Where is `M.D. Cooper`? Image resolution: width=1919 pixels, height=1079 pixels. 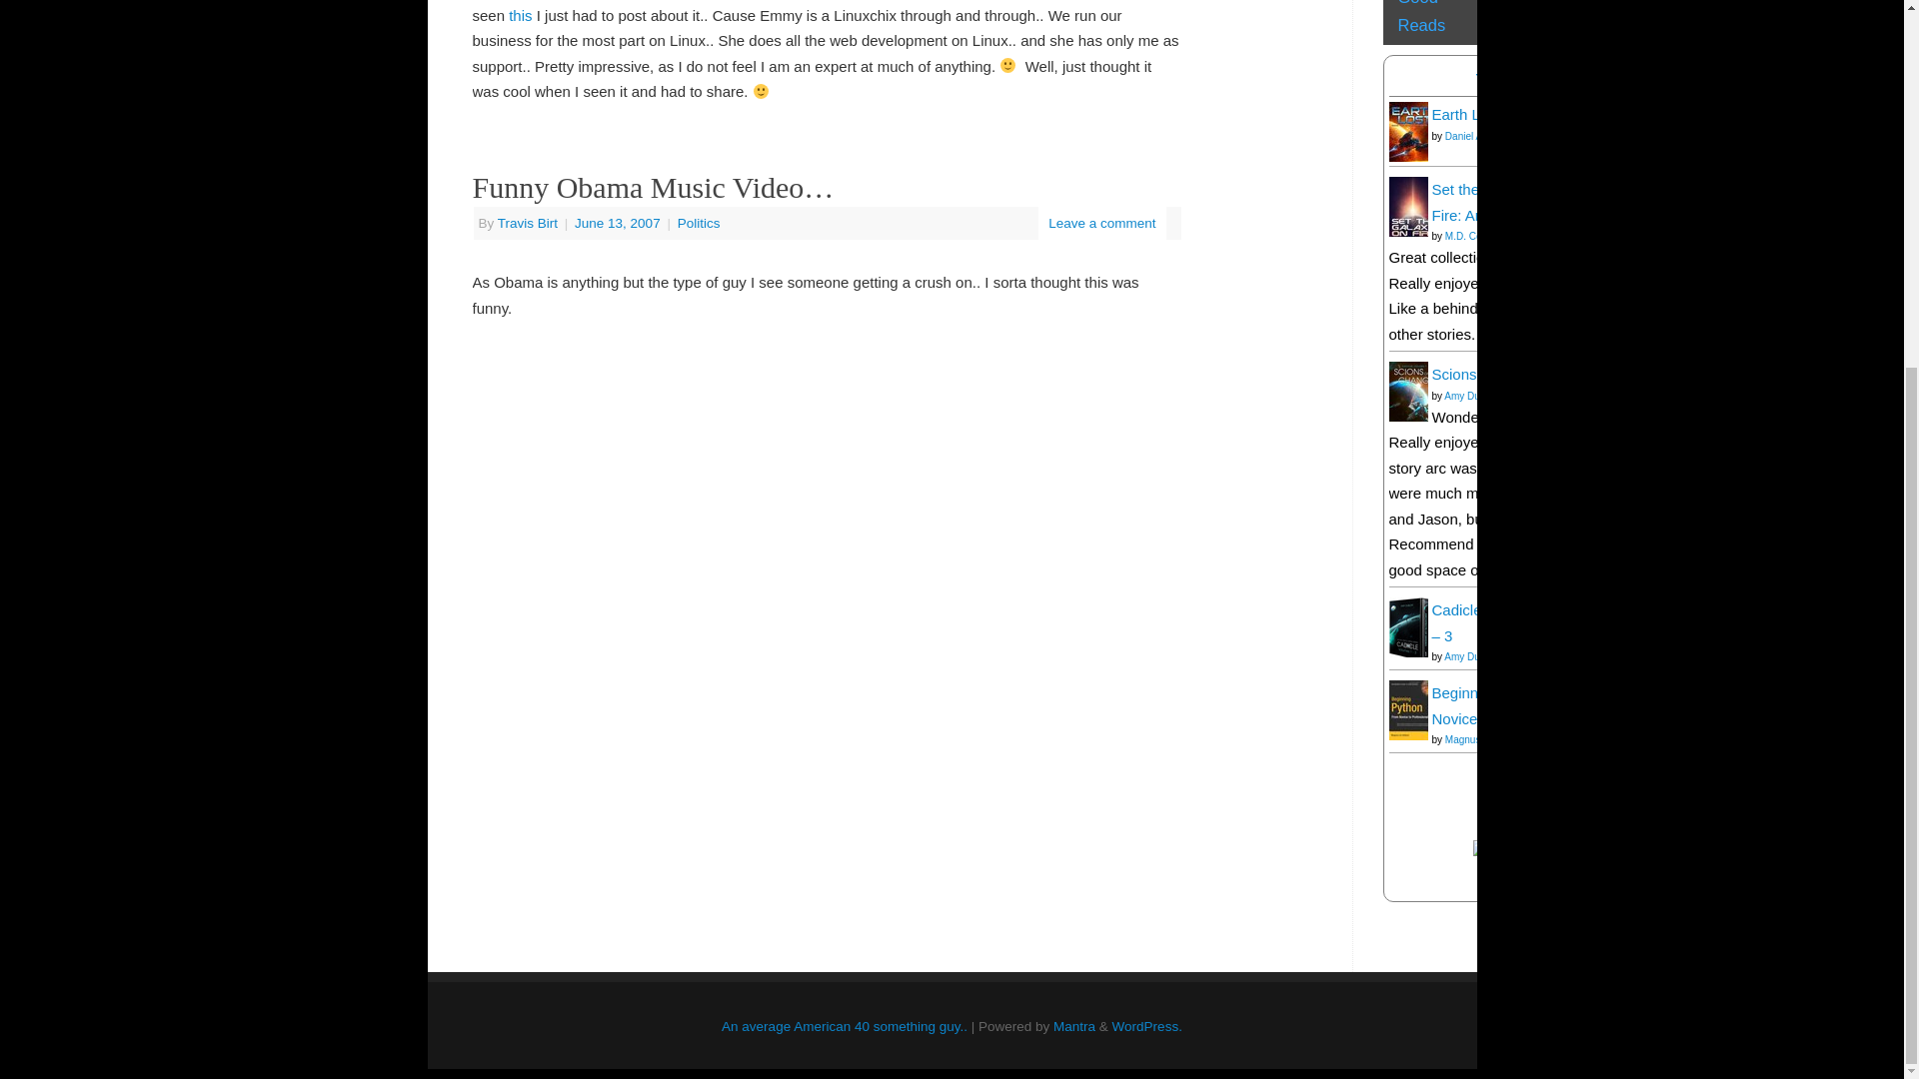 M.D. Cooper is located at coordinates (1473, 236).